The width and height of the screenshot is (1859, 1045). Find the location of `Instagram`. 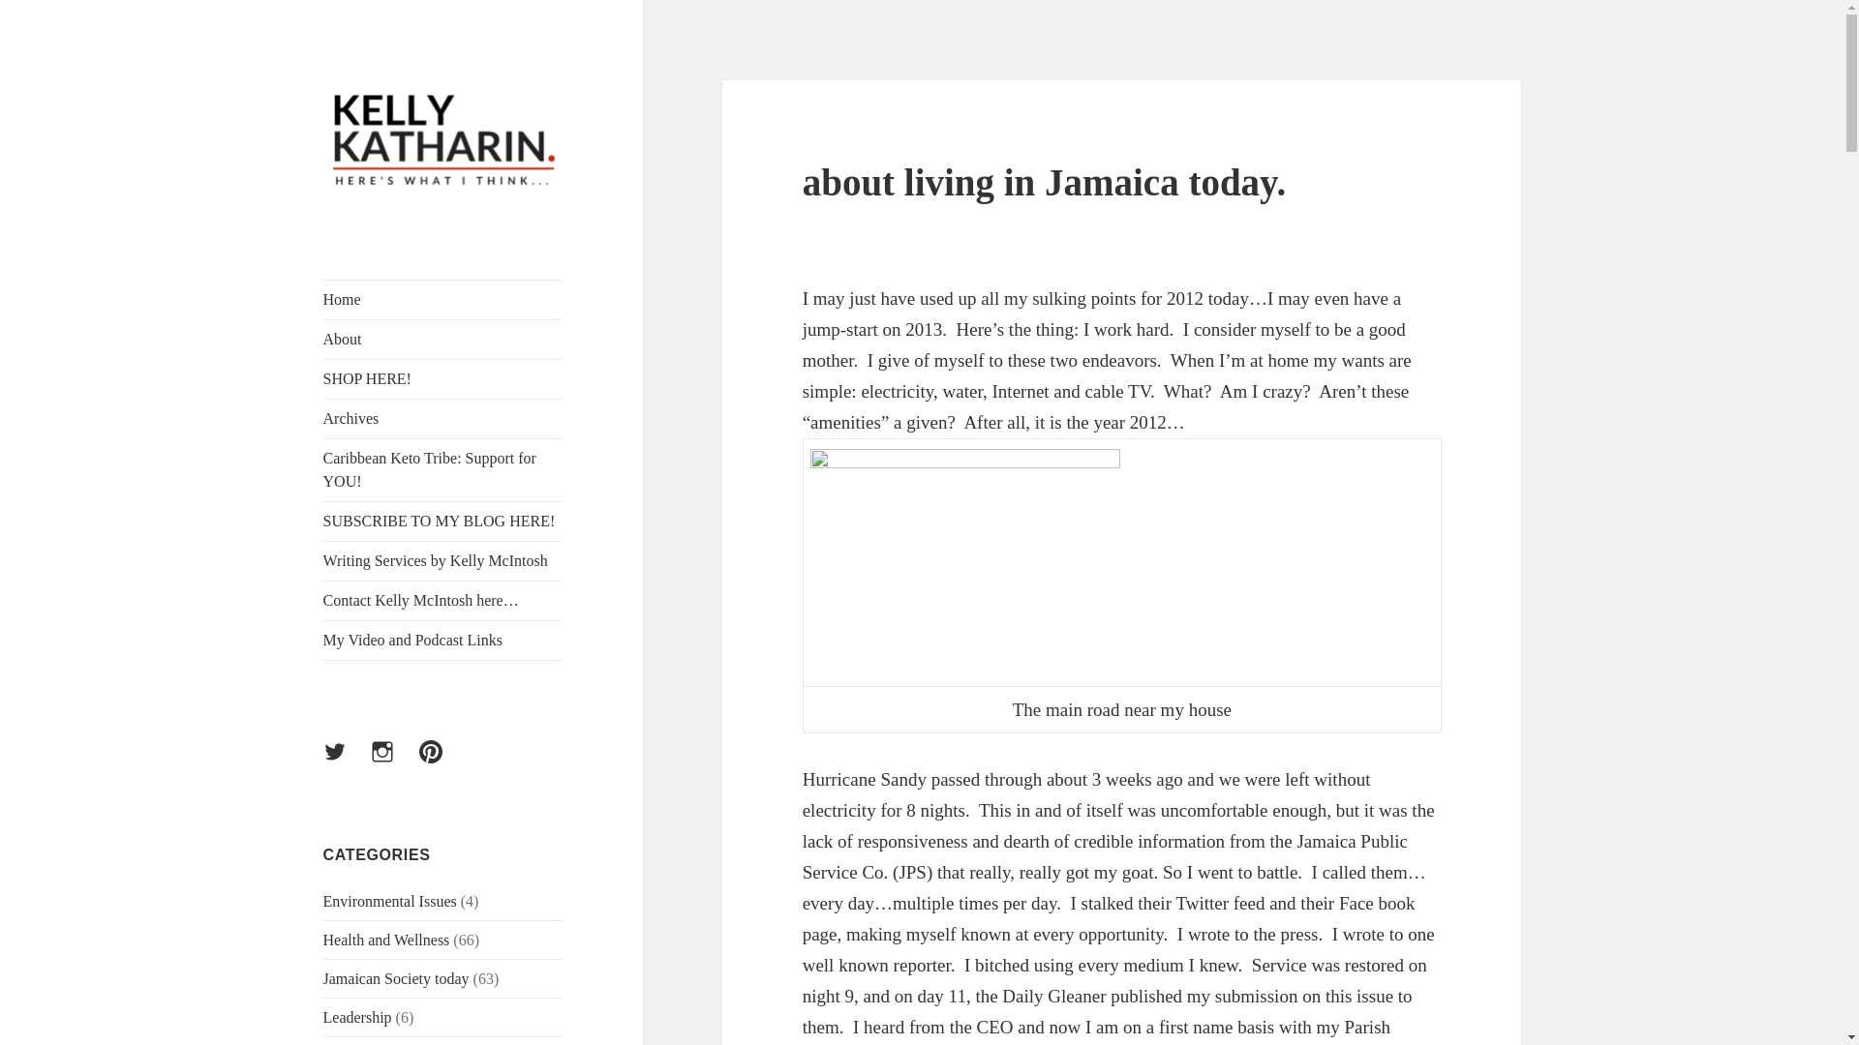

Instagram is located at coordinates (393, 762).